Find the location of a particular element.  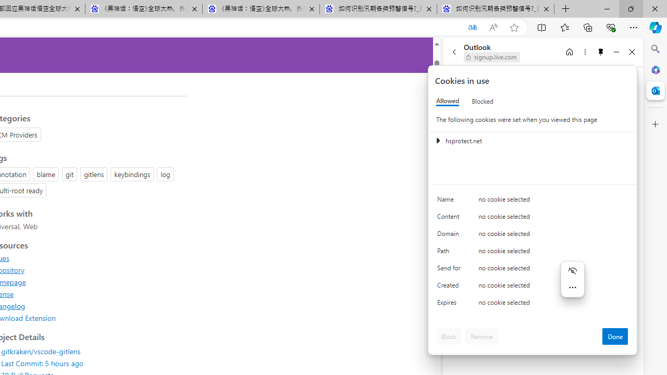

Allowed is located at coordinates (448, 101).